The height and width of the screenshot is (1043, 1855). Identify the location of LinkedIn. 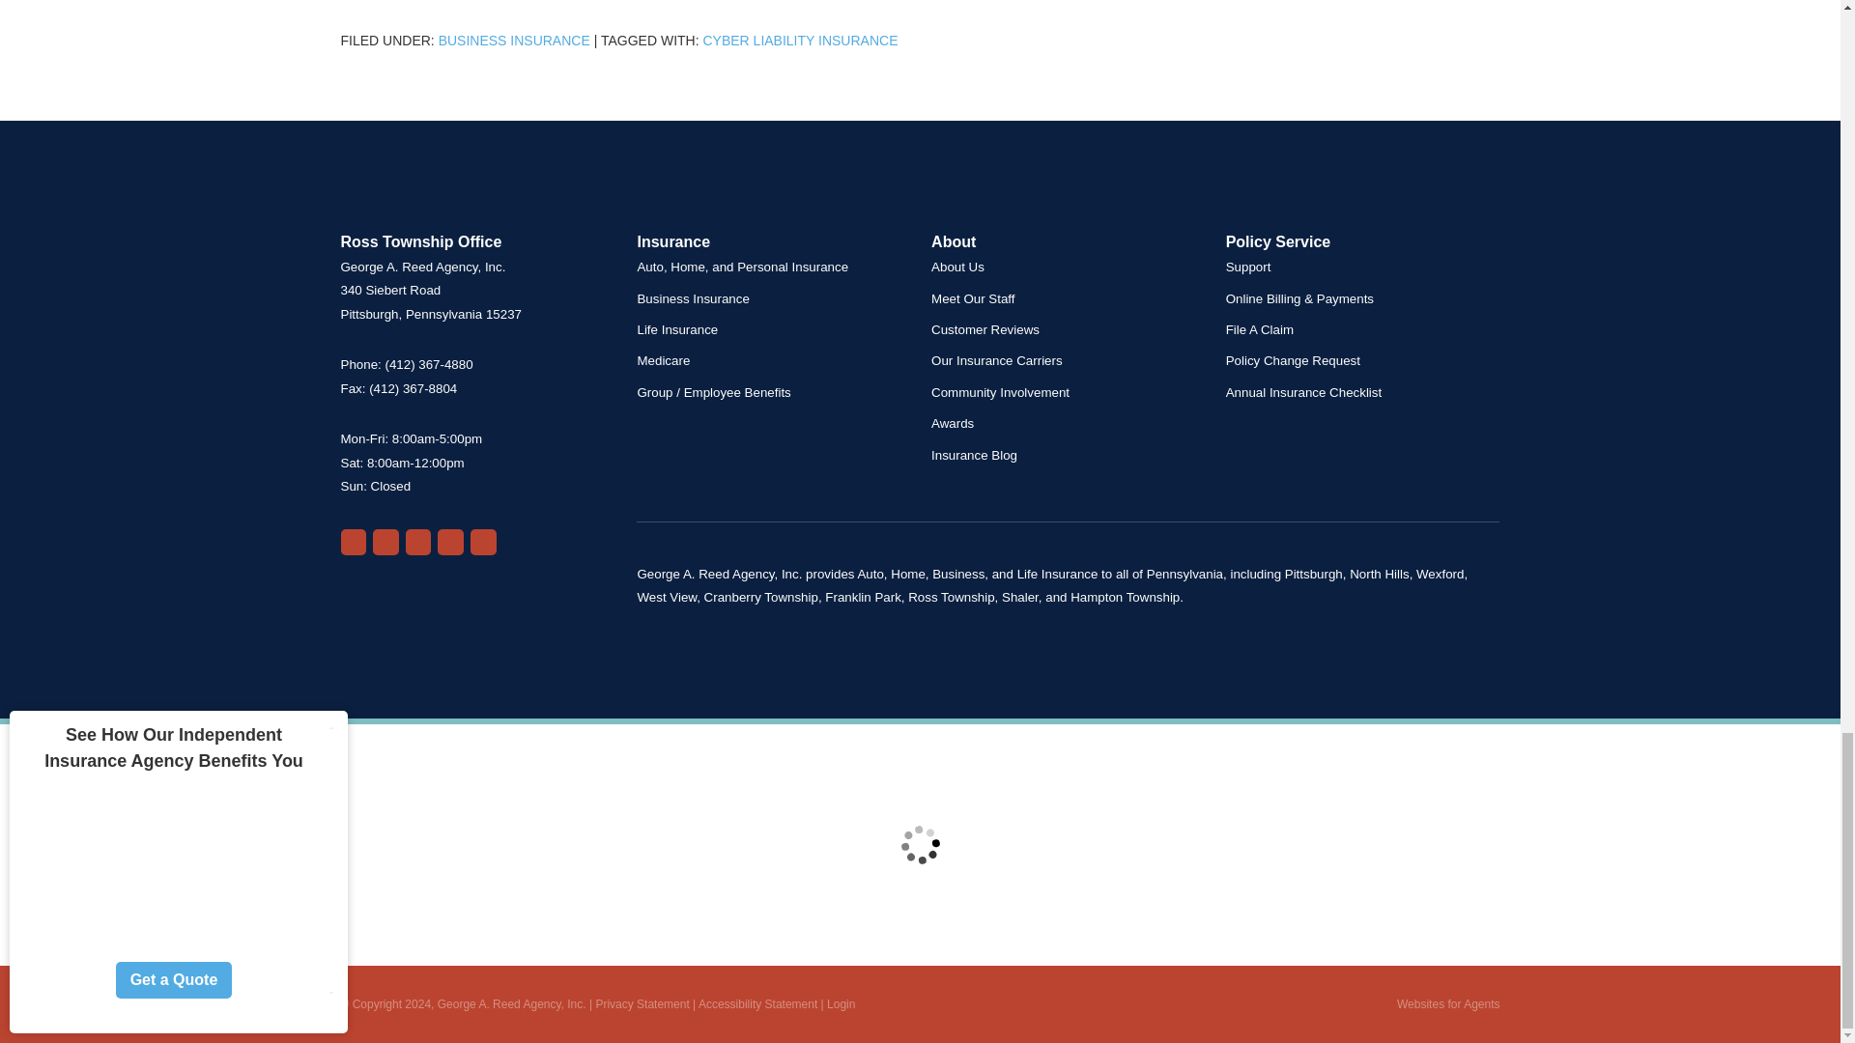
(483, 541).